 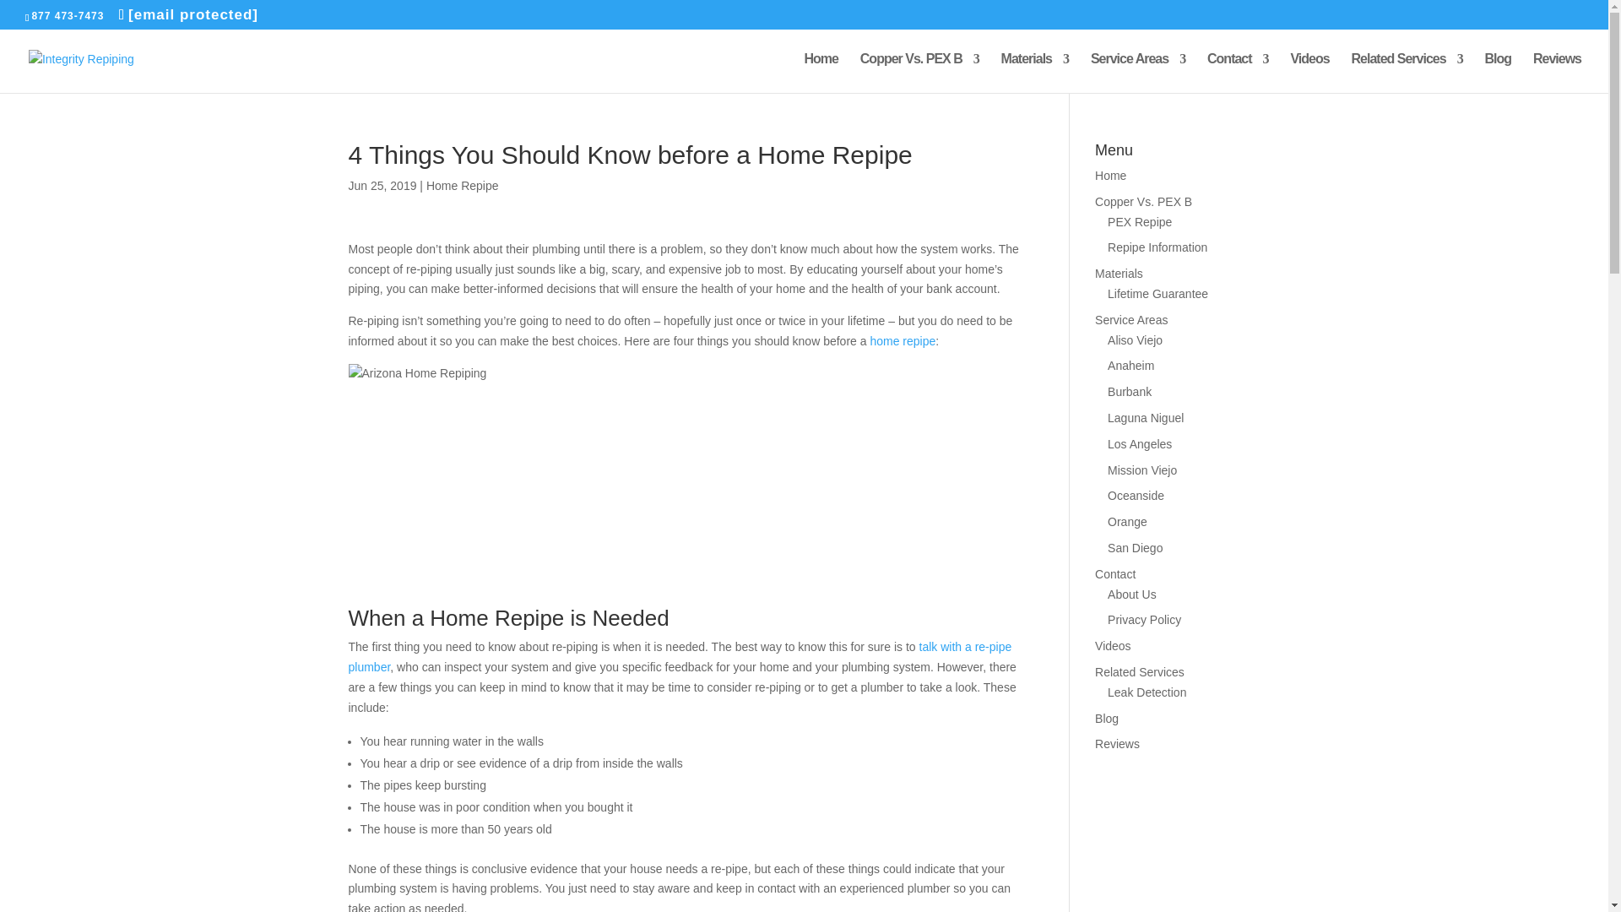 I want to click on Home Repipe, so click(x=463, y=185).